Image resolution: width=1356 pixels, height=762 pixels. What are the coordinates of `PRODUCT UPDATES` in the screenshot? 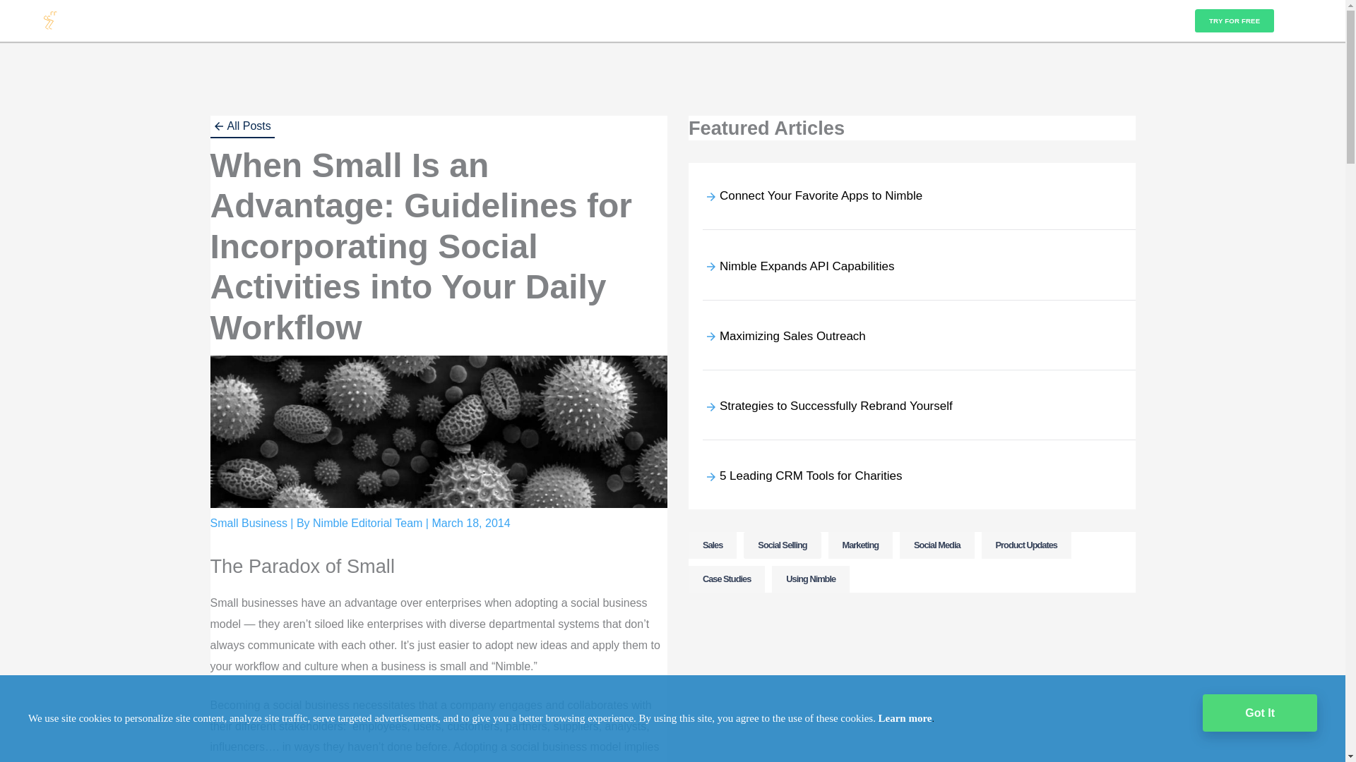 It's located at (205, 21).